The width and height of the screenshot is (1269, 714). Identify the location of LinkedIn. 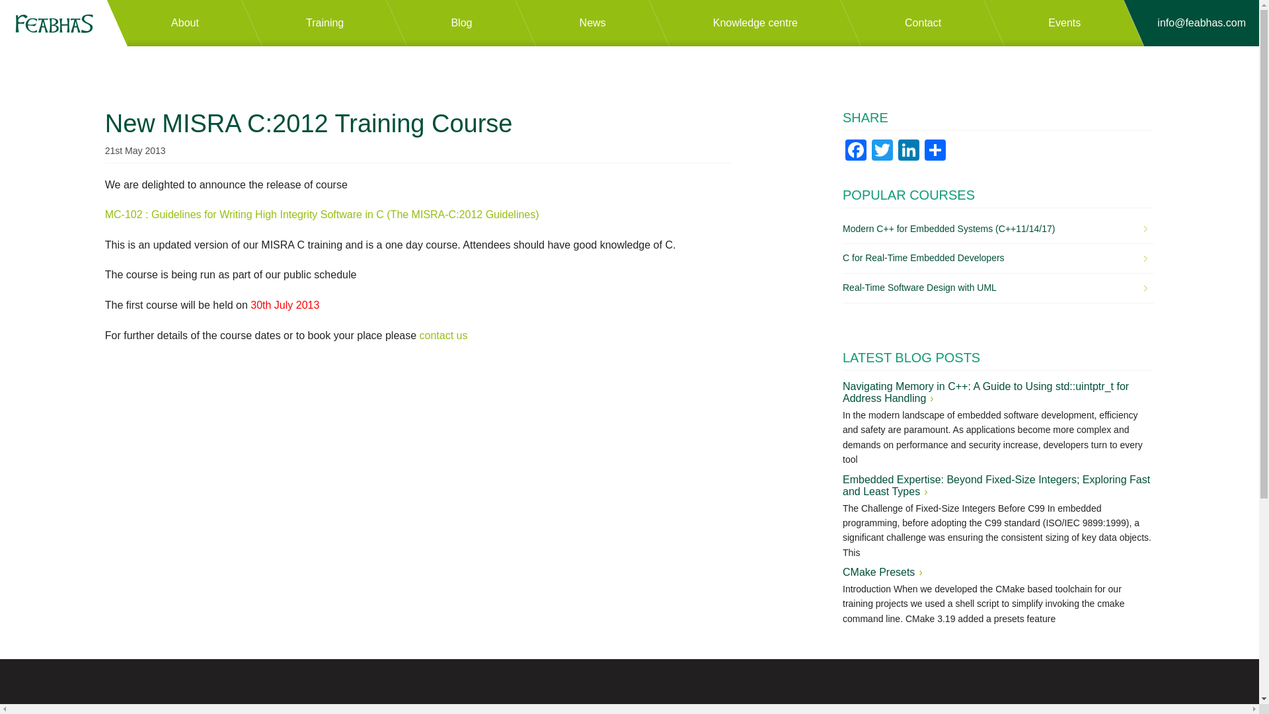
(909, 149).